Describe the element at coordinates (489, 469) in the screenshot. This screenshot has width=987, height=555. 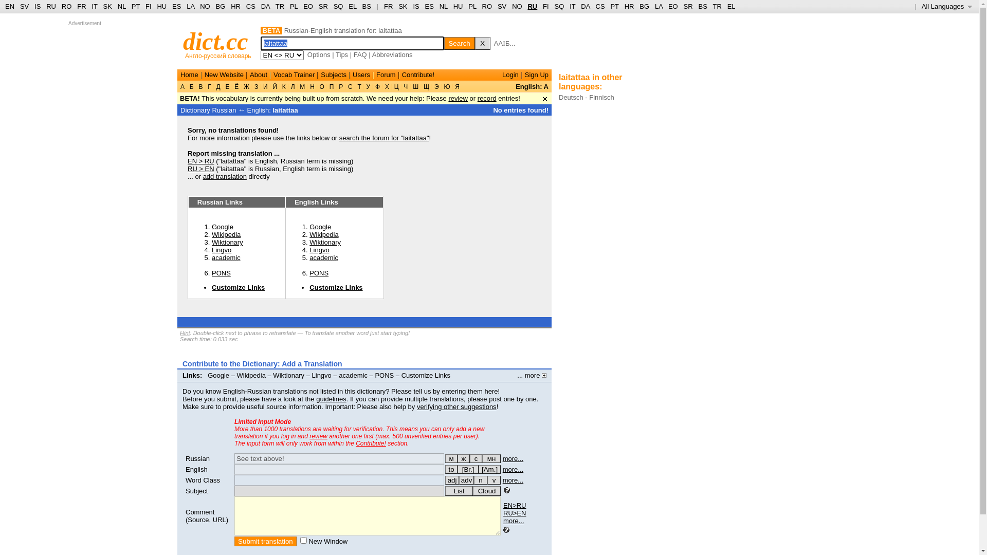
I see `[Am.]` at that location.